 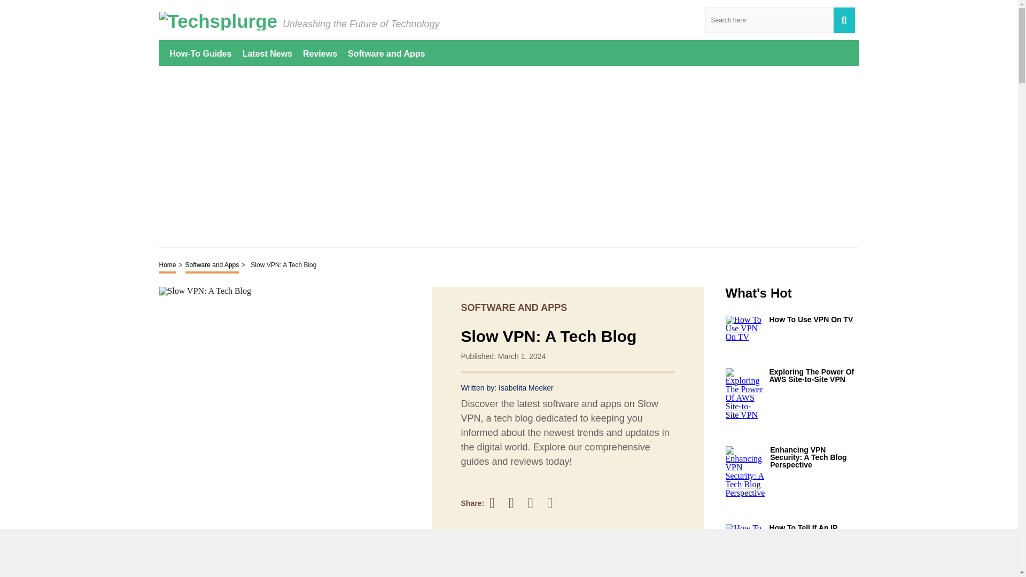 I want to click on How To Use VPN On TV, so click(x=814, y=319).